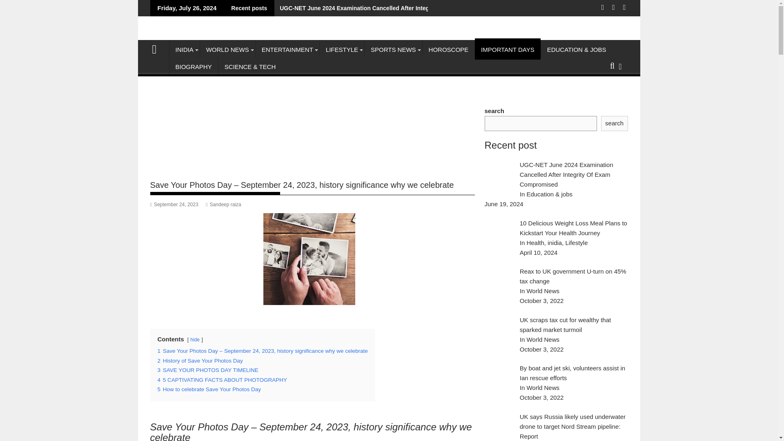  Describe the element at coordinates (194, 67) in the screenshot. I see `BIOGRAPHY` at that location.